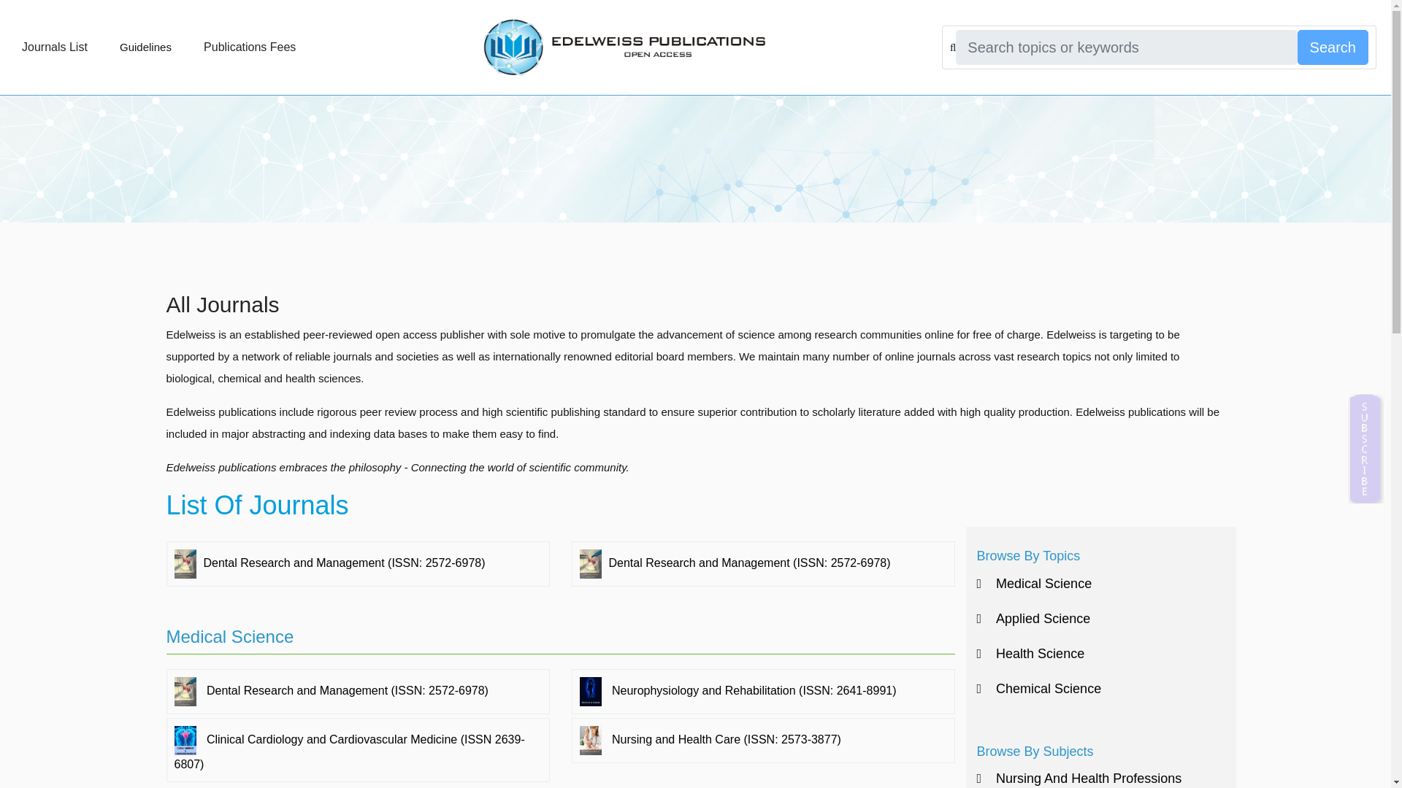 Image resolution: width=1402 pixels, height=788 pixels. Describe the element at coordinates (1040, 688) in the screenshot. I see `Chemical Science` at that location.